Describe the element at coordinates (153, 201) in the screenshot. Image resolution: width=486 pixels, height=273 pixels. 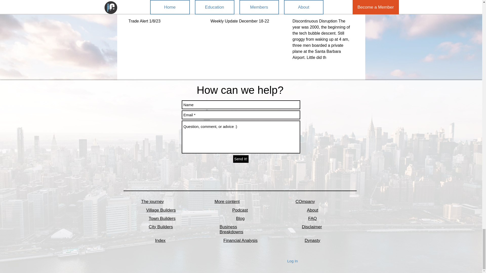
I see `The journey` at that location.